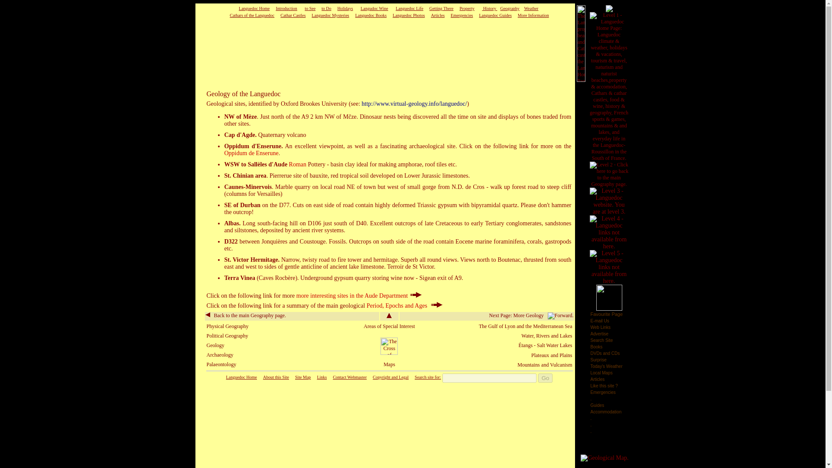 The width and height of the screenshot is (832, 468). I want to click on    Back to the main Geography page., so click(246, 315).